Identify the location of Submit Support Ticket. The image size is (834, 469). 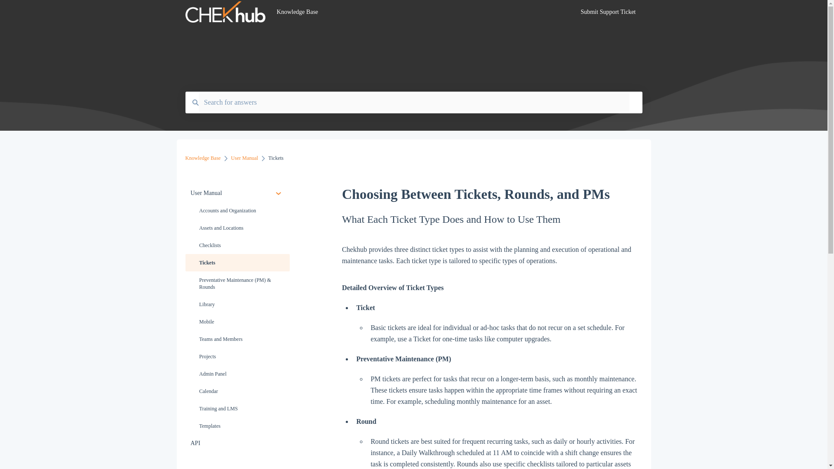
(608, 14).